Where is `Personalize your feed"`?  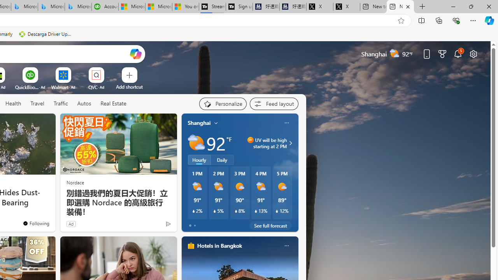 Personalize your feed" is located at coordinates (223, 103).